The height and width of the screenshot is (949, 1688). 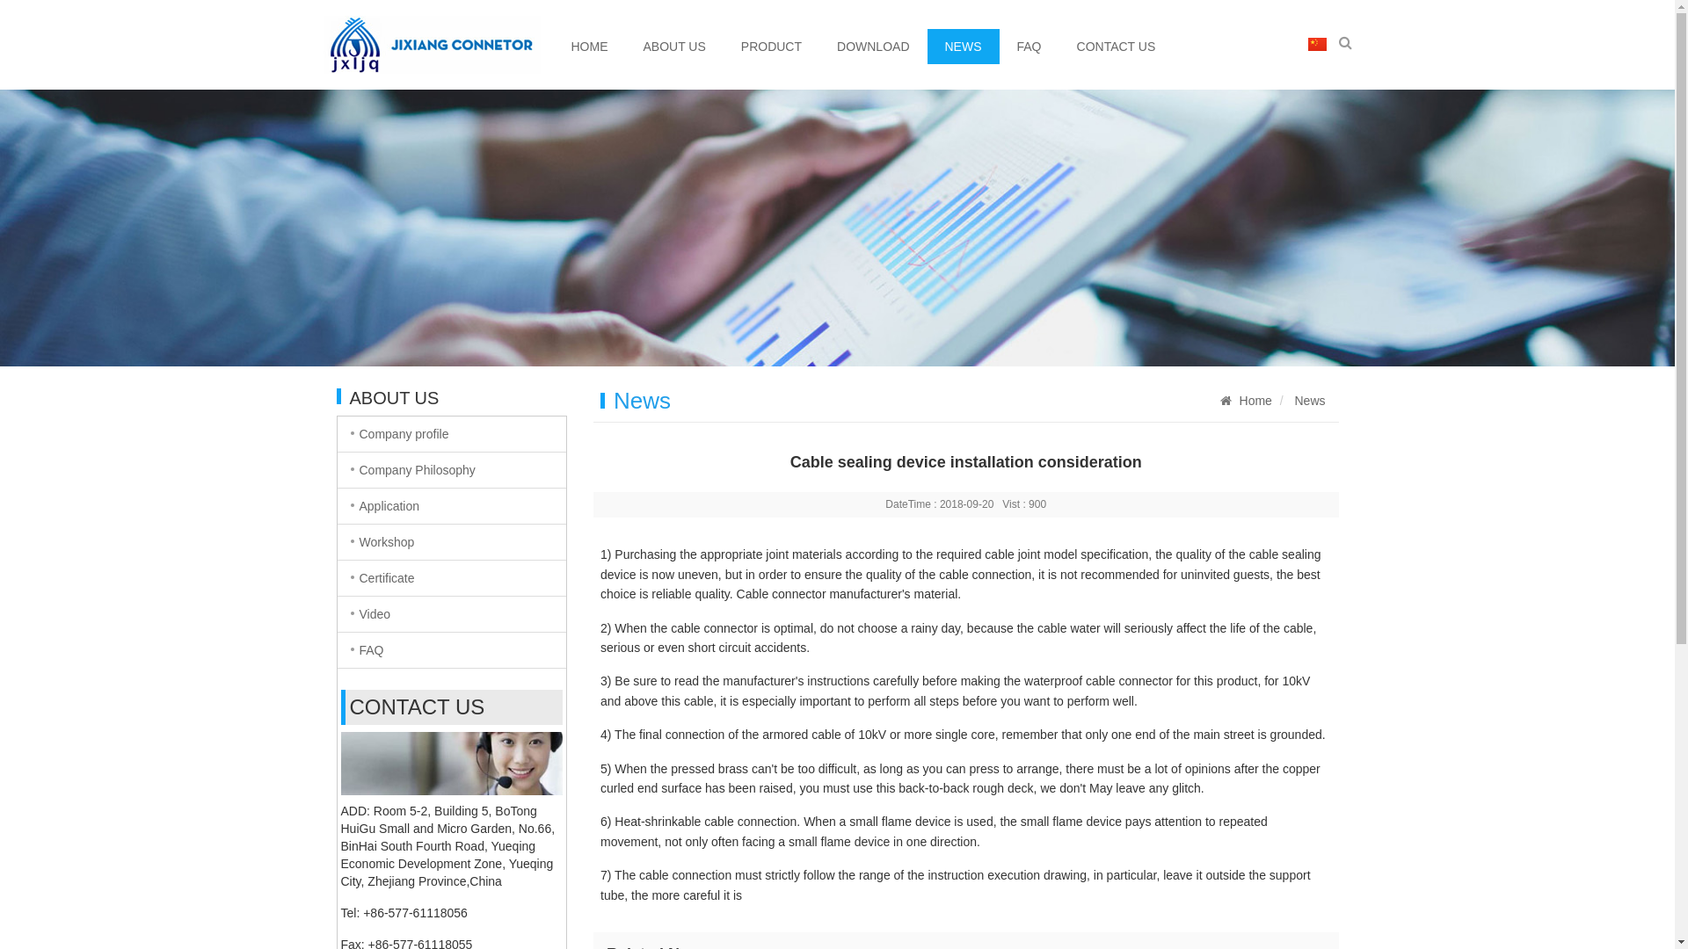 What do you see at coordinates (452, 434) in the screenshot?
I see `Company profile` at bounding box center [452, 434].